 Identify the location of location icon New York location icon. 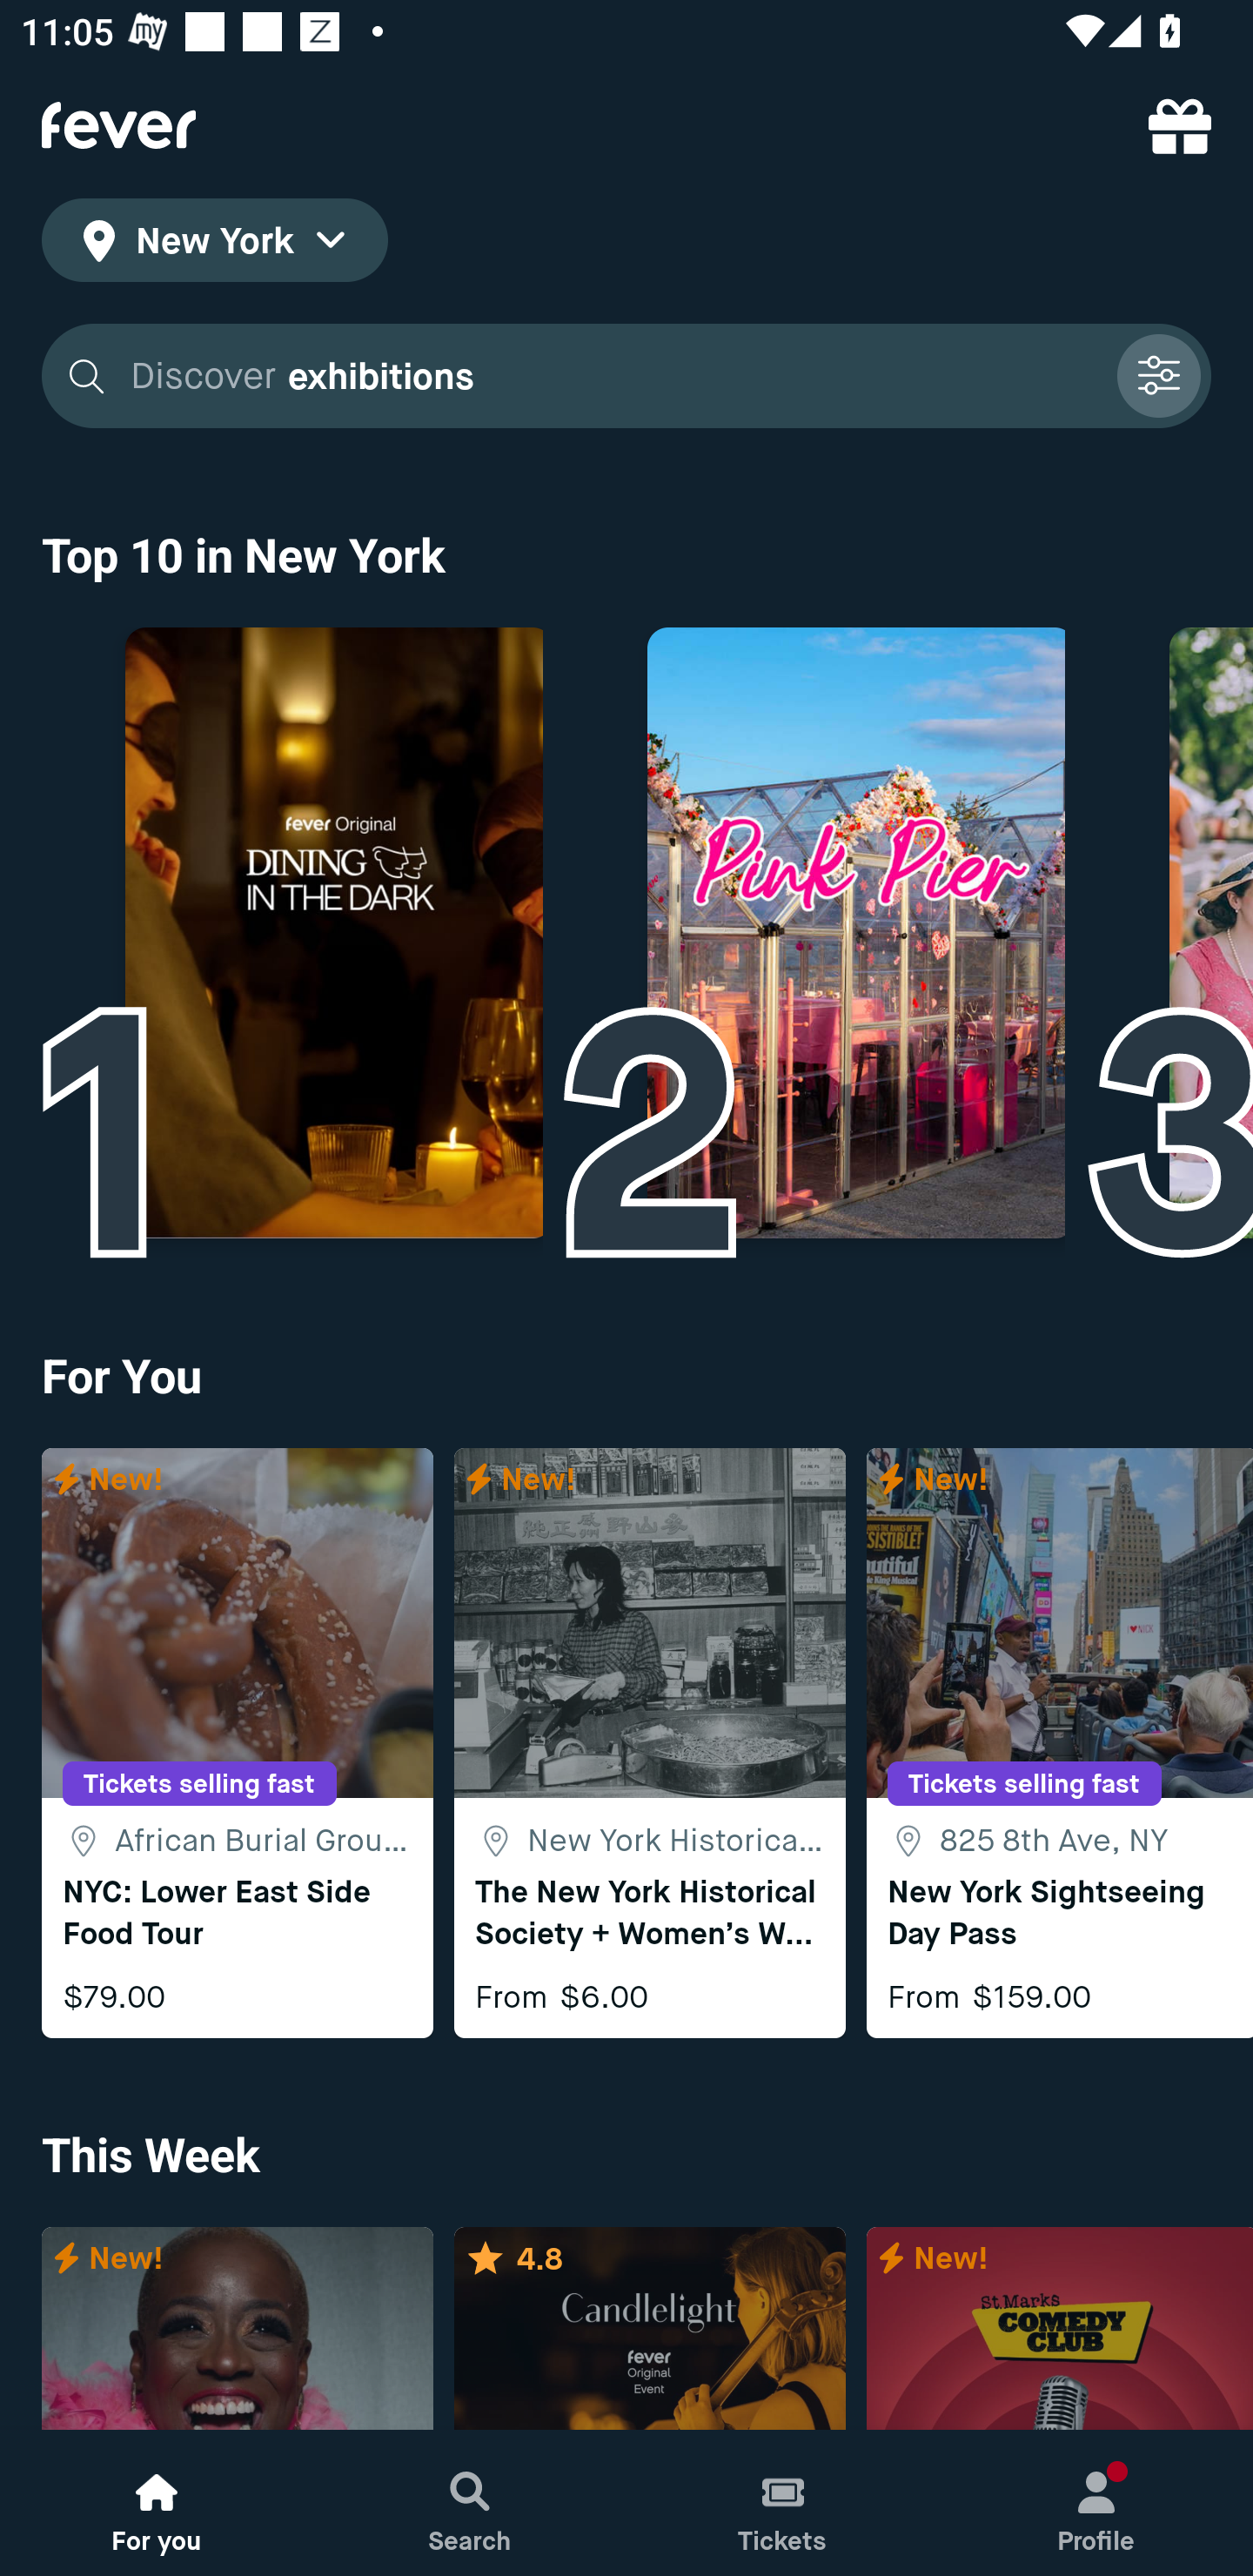
(214, 245).